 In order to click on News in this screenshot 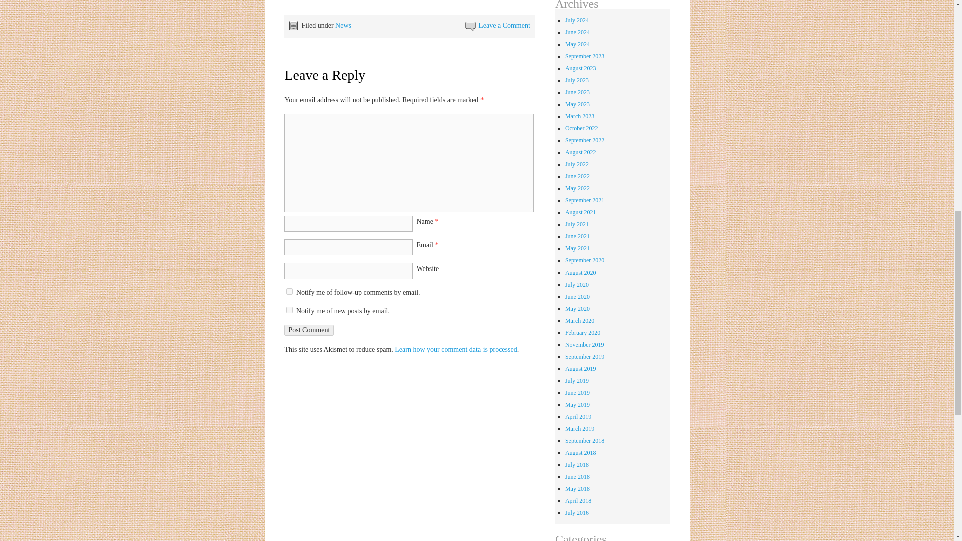, I will do `click(343, 25)`.